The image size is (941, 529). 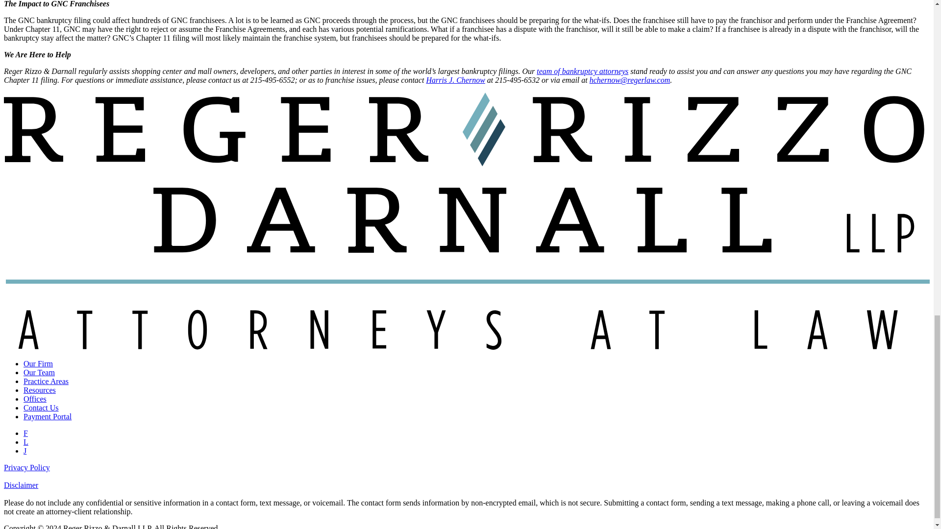 What do you see at coordinates (582, 72) in the screenshot?
I see `team of bankruptcy attorneys` at bounding box center [582, 72].